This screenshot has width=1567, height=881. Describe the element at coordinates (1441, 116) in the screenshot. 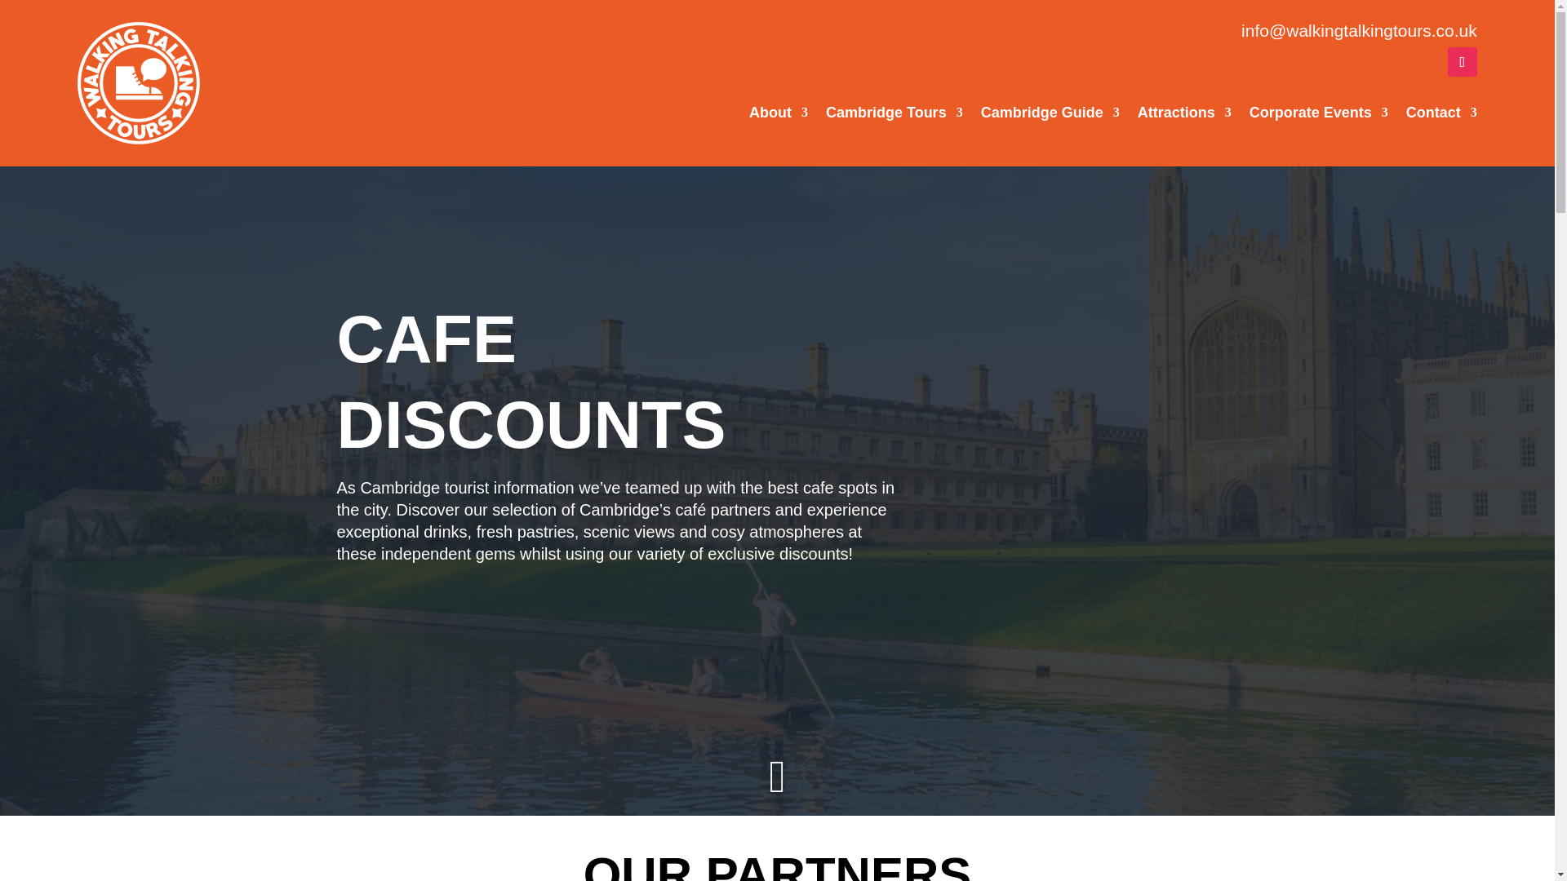

I see `Contact` at that location.